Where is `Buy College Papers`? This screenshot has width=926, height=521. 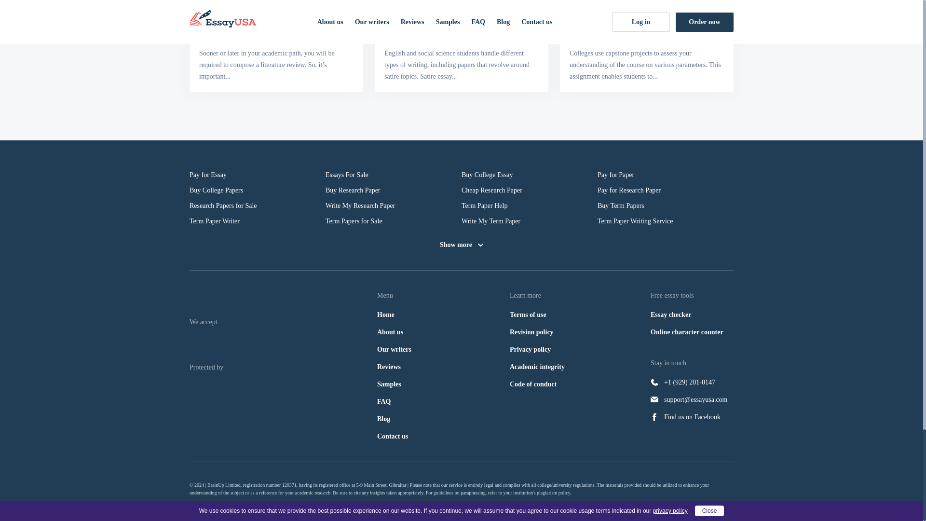
Buy College Papers is located at coordinates (258, 191).